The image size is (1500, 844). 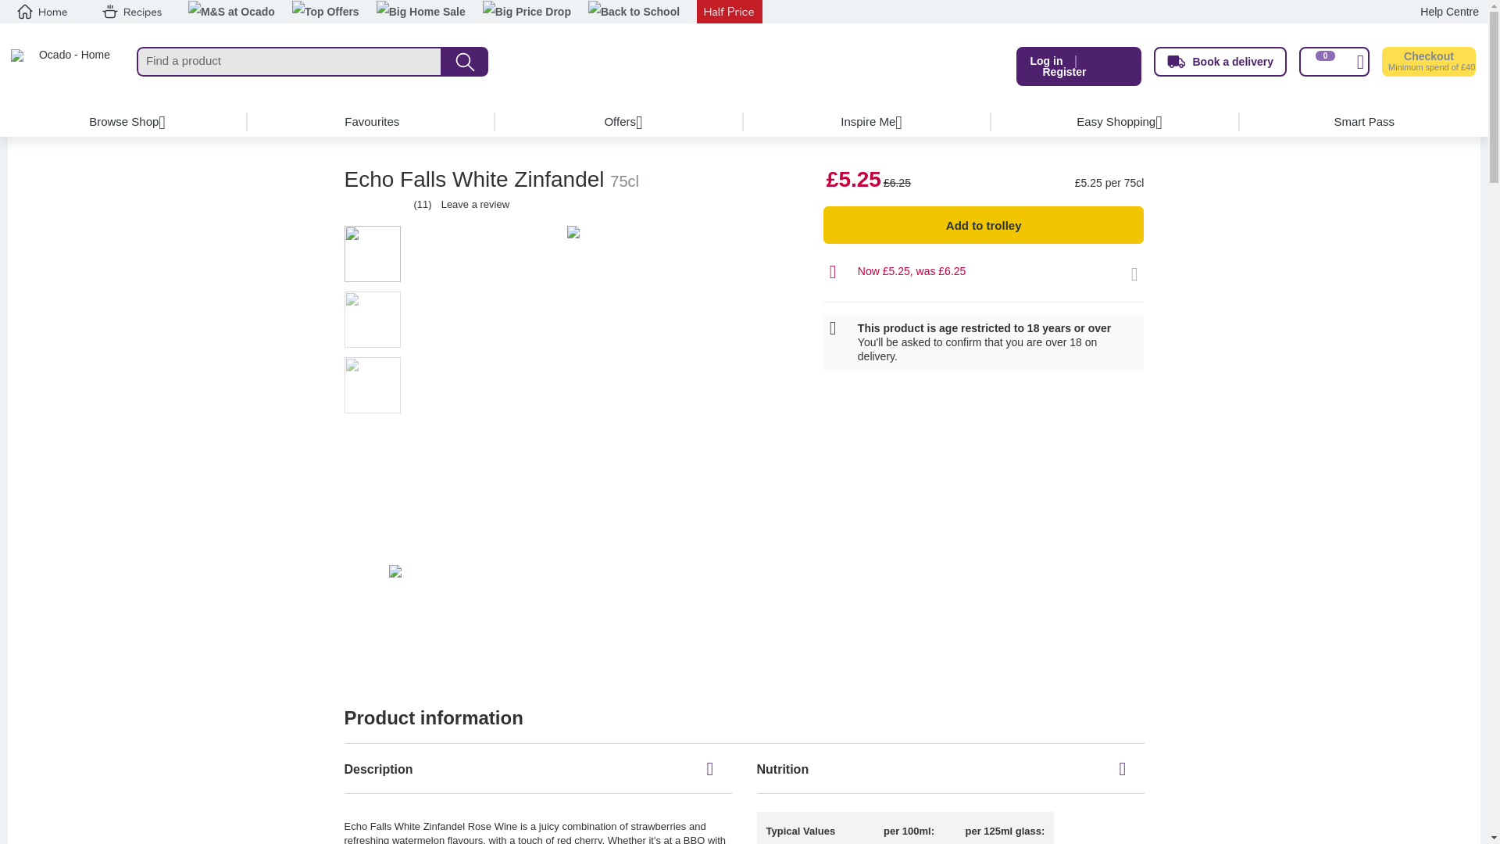 I want to click on 0, so click(x=1334, y=62).